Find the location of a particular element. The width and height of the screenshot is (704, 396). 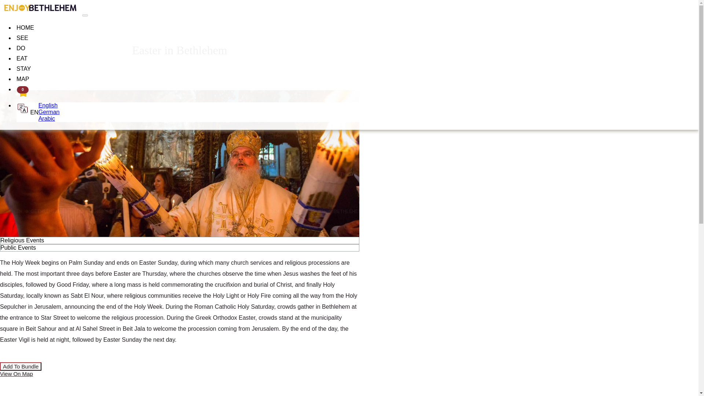

HOME is located at coordinates (25, 28).